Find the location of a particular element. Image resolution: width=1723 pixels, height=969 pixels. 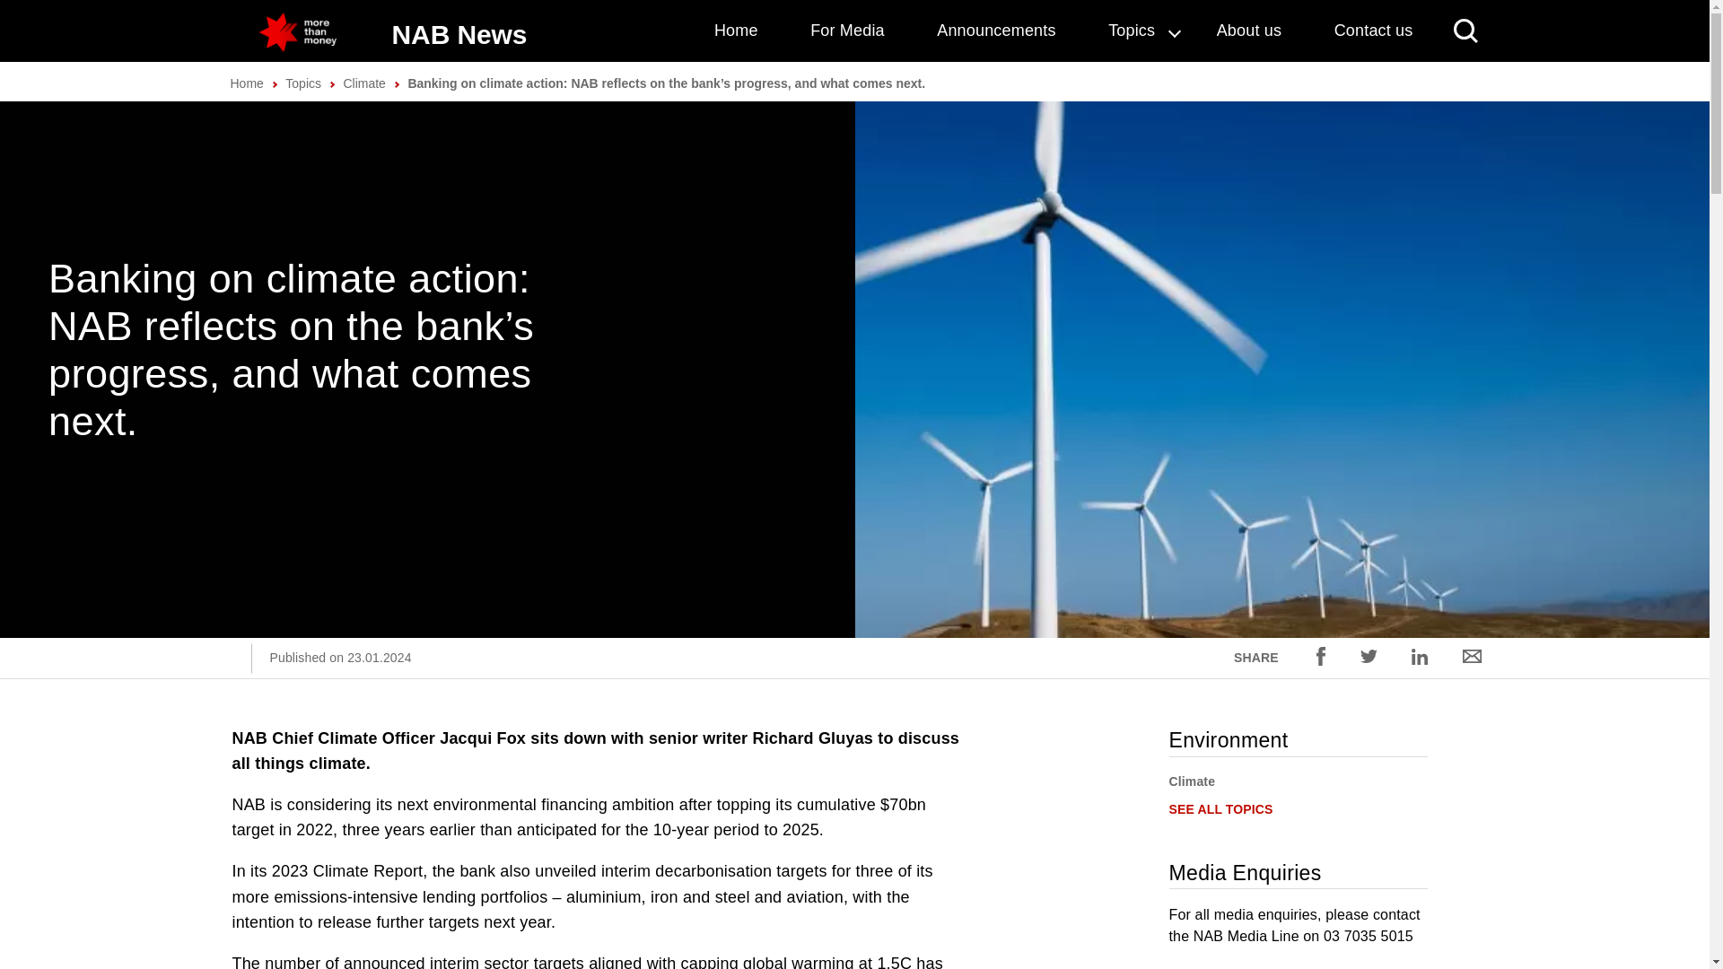

Contact us is located at coordinates (1373, 31).